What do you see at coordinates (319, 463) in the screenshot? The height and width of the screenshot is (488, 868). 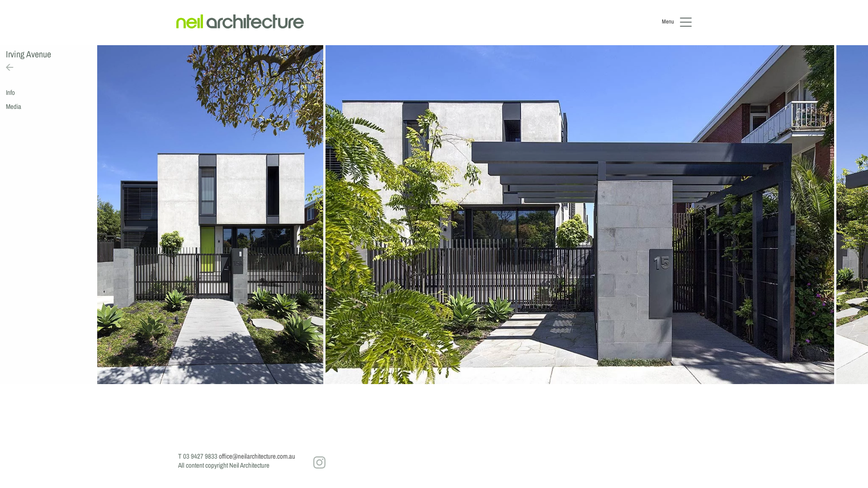 I see `Instagram` at bounding box center [319, 463].